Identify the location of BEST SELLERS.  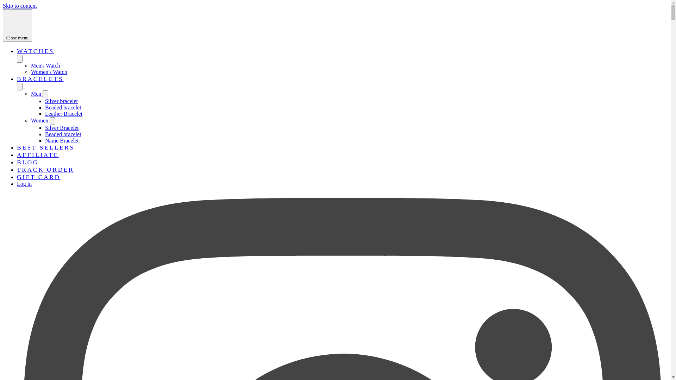
(46, 147).